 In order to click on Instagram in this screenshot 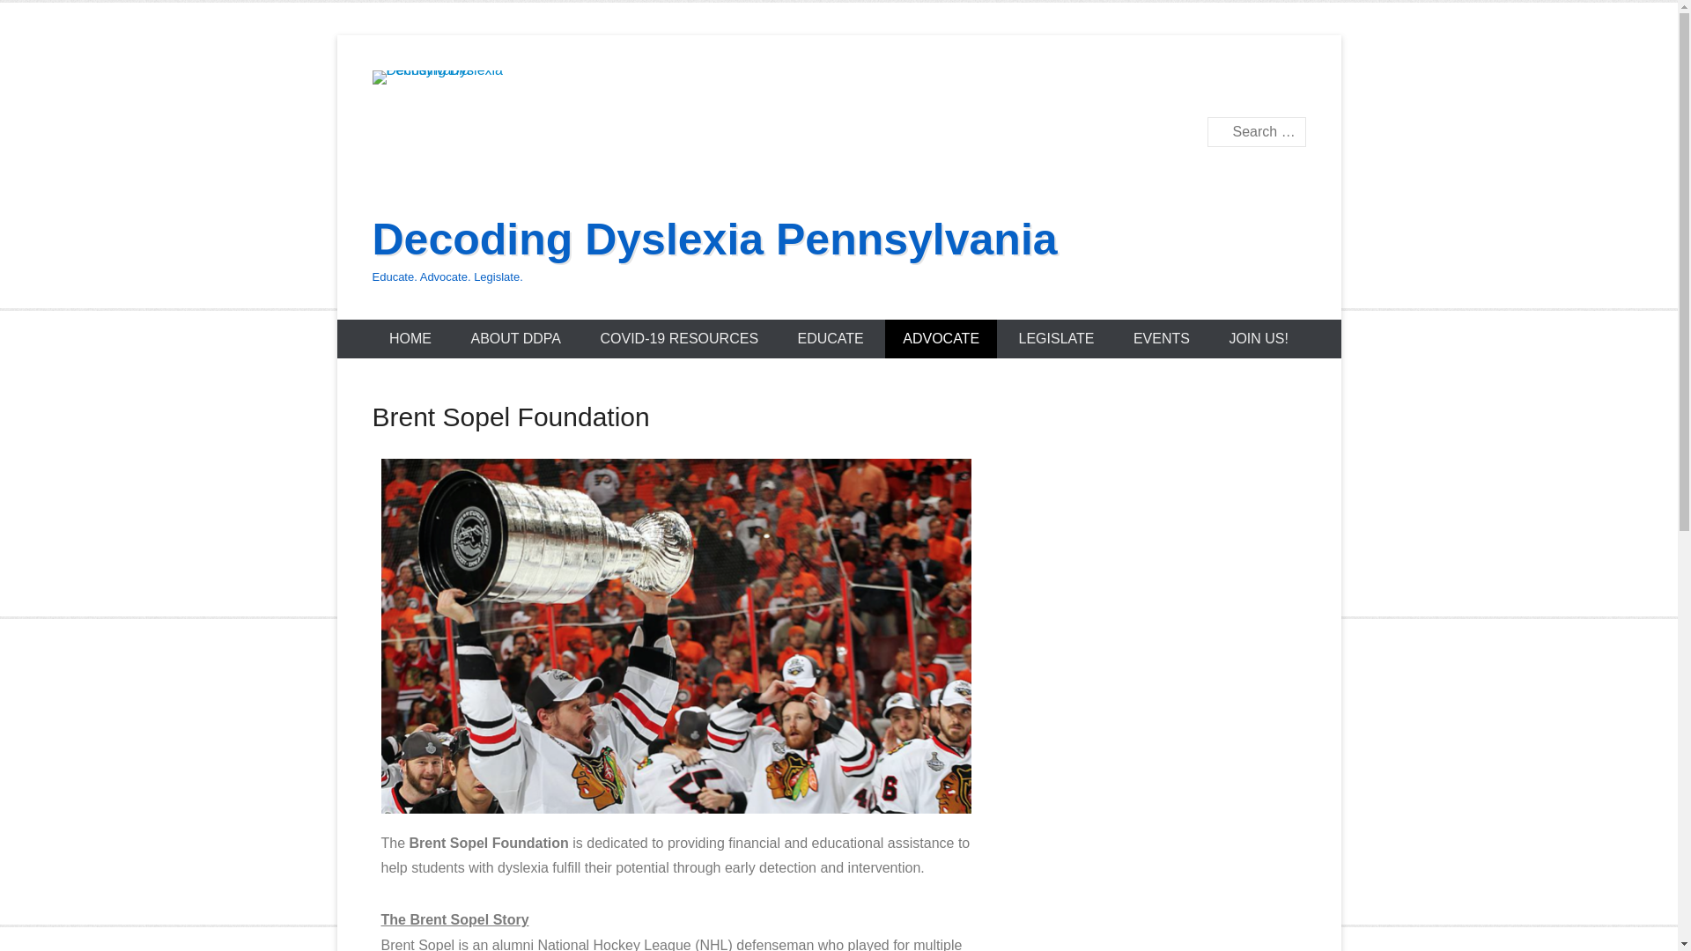, I will do `click(1291, 85)`.